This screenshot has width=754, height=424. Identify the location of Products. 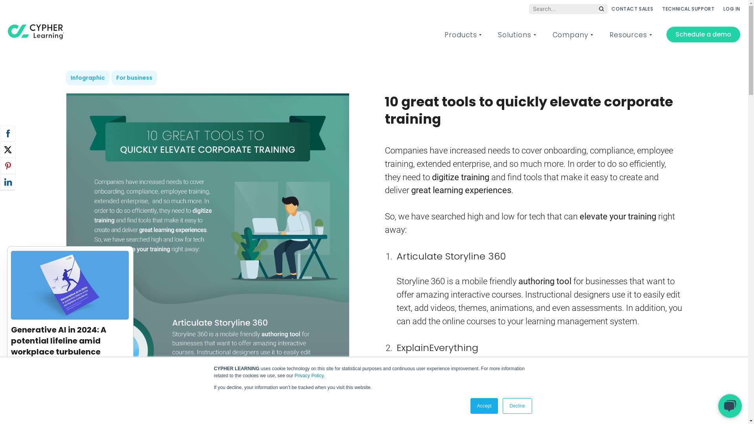
(461, 35).